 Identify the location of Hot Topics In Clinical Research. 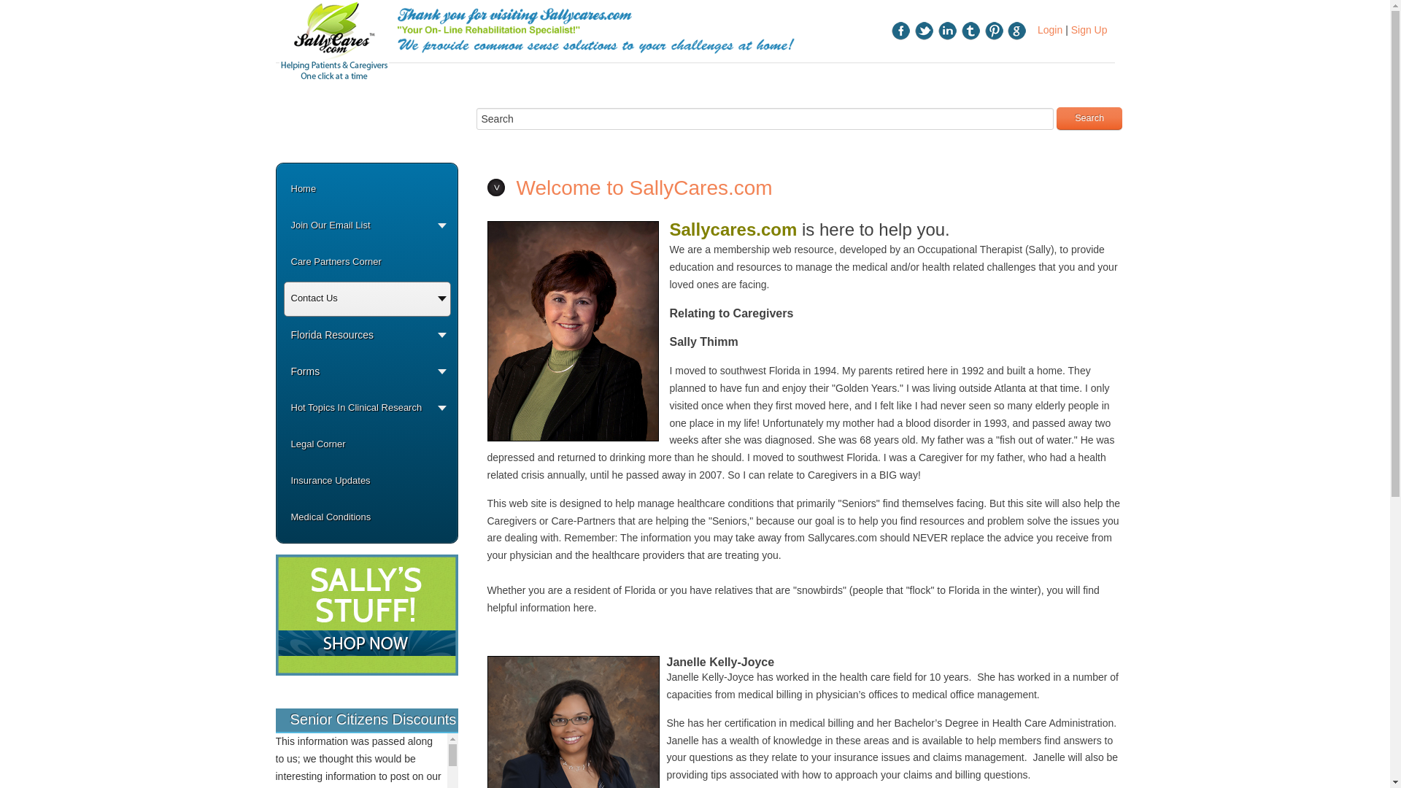
(366, 413).